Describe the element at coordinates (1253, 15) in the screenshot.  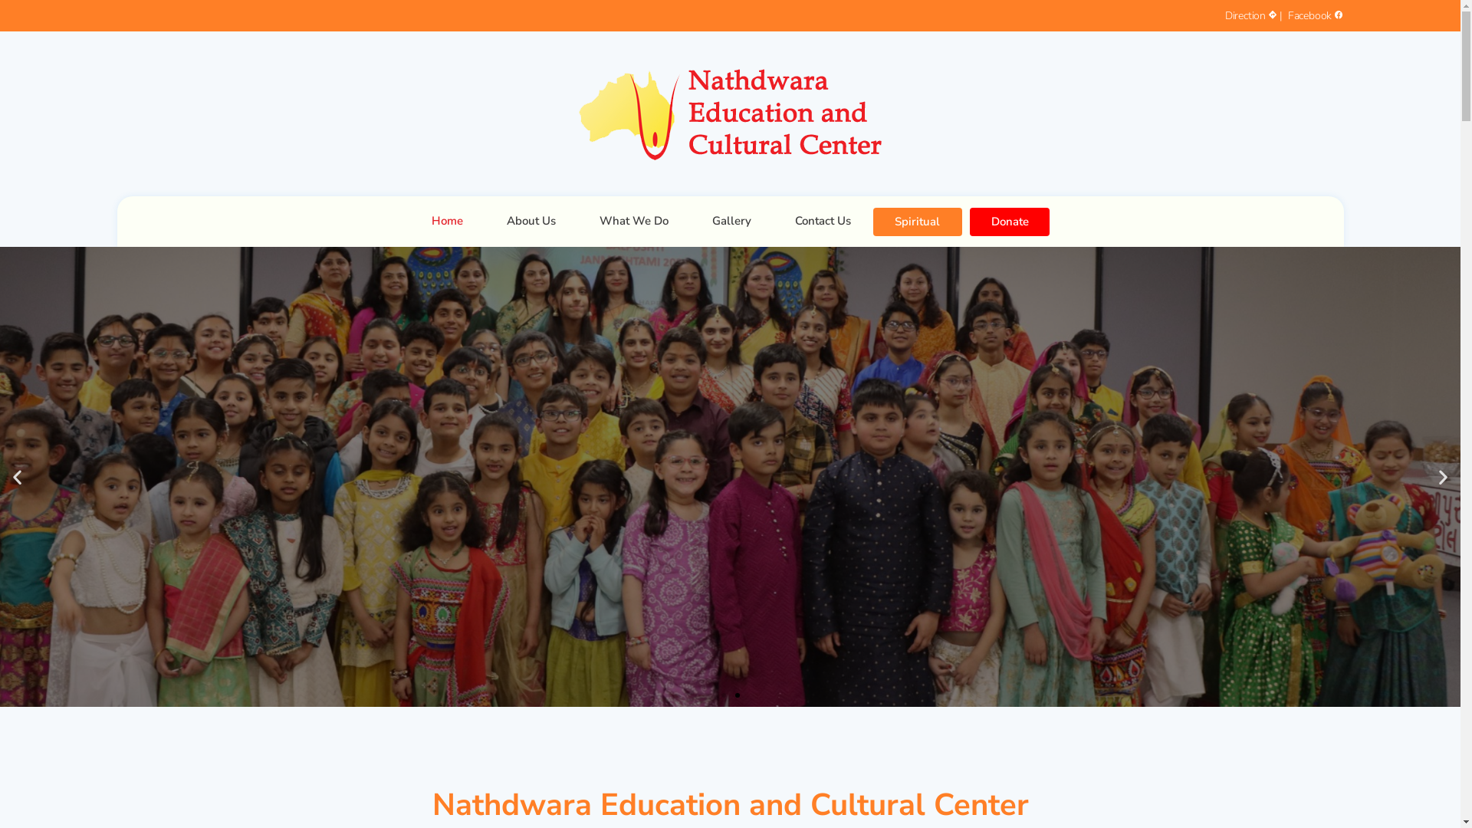
I see `Direction` at that location.